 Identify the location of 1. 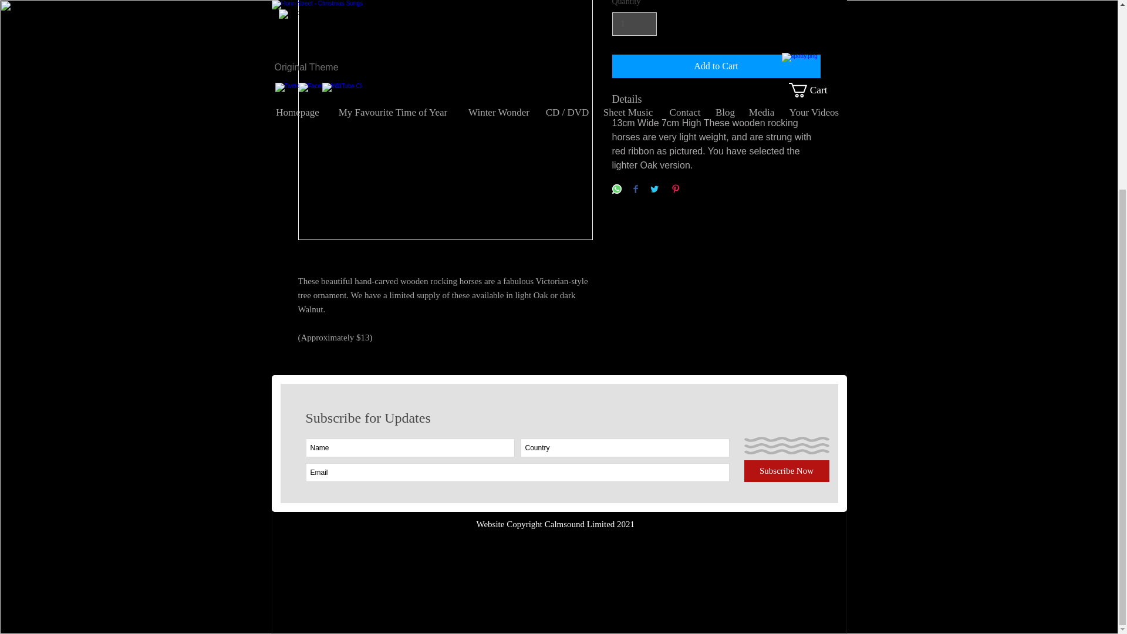
(634, 23).